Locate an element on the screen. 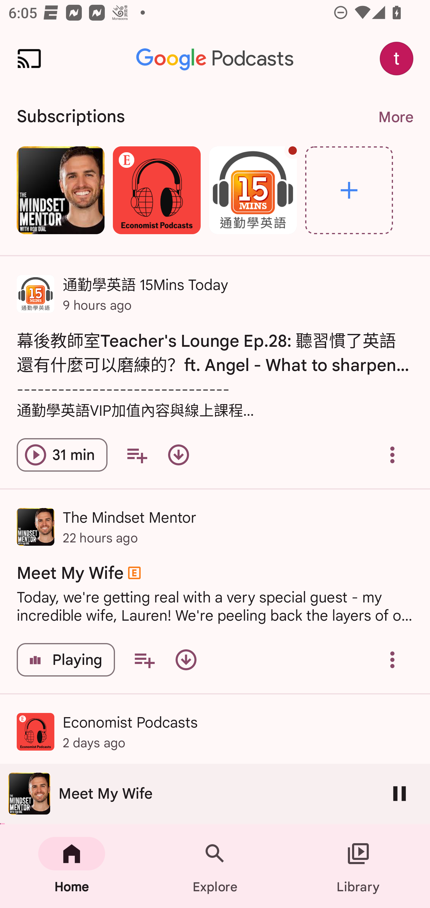 The image size is (430, 908). Download episode is located at coordinates (179, 455).